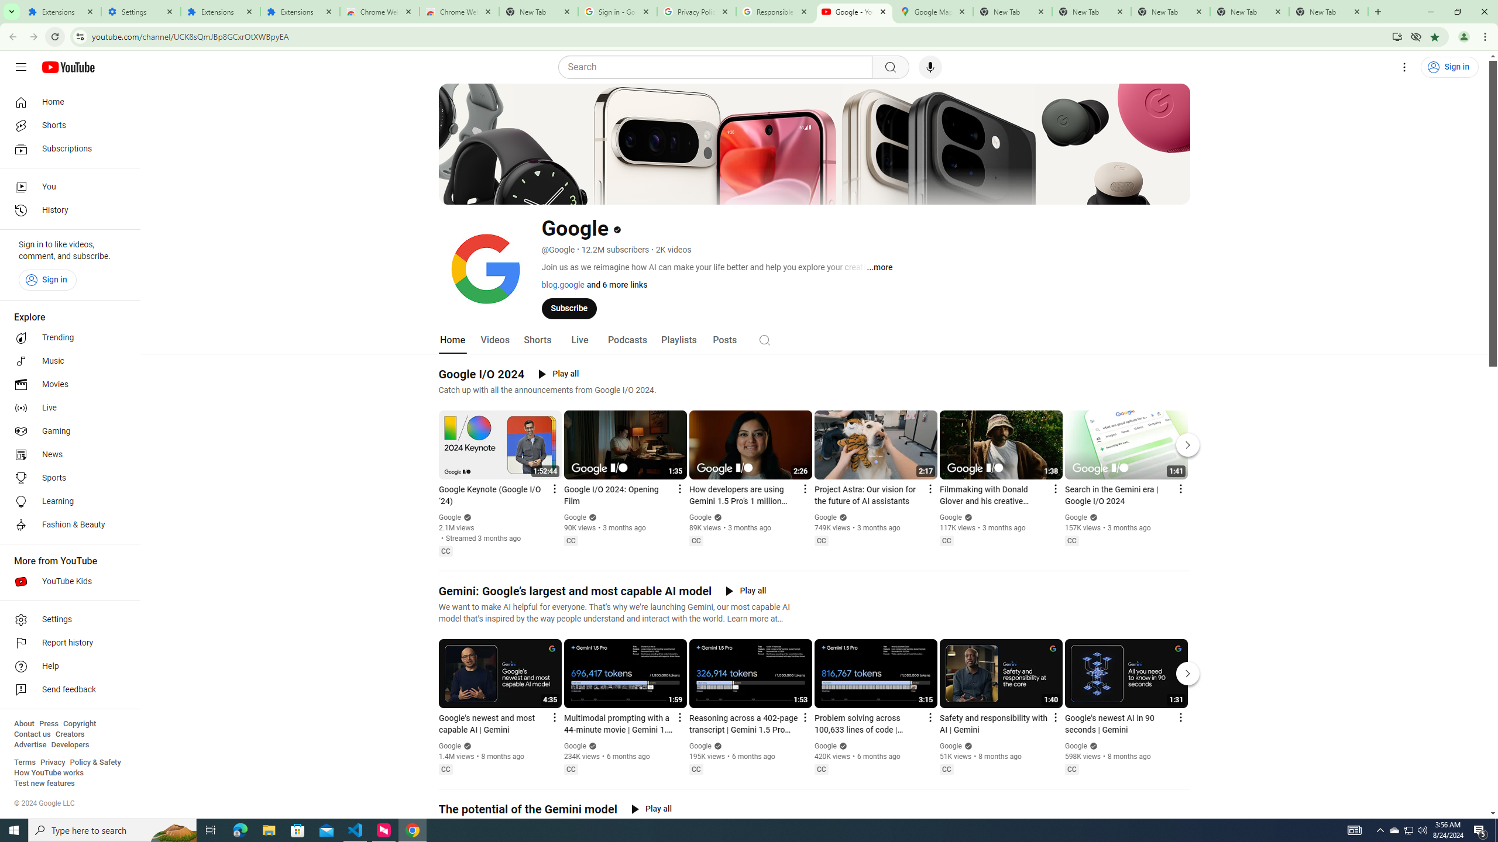 The width and height of the screenshot is (1498, 842). Describe the element at coordinates (651, 809) in the screenshot. I see `Play all` at that location.